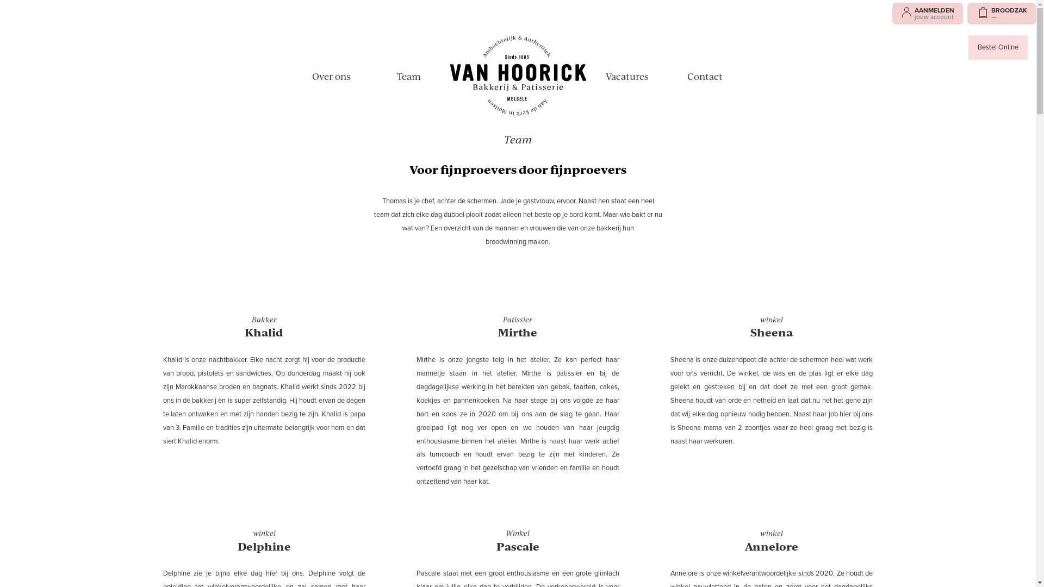 The image size is (1044, 587). I want to click on Bestel Online, so click(998, 48).